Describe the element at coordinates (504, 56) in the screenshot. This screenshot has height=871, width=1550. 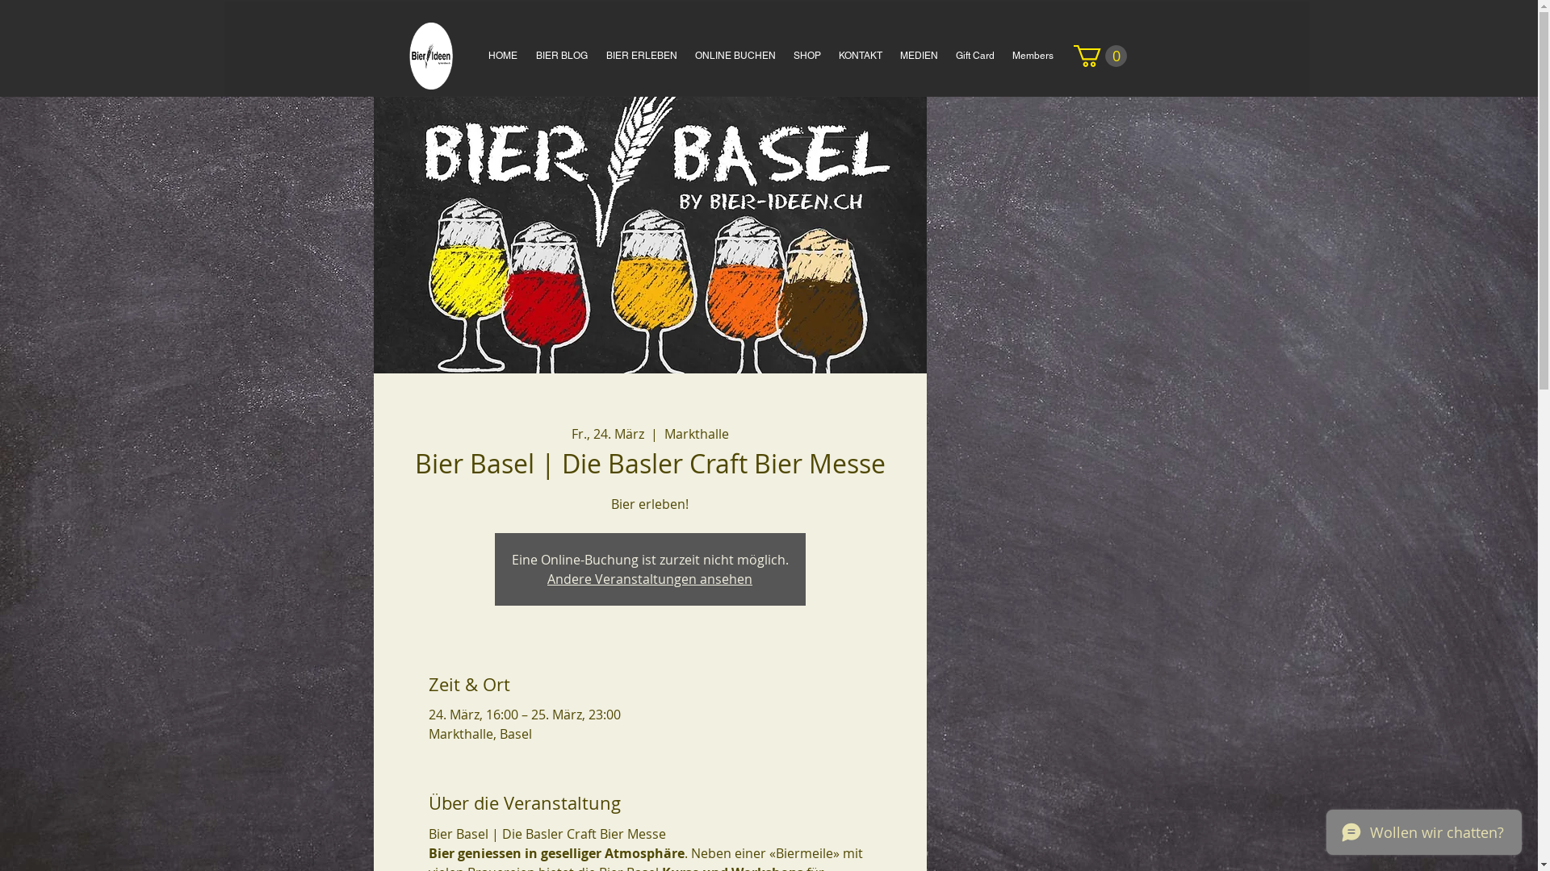
I see `HOME` at that location.